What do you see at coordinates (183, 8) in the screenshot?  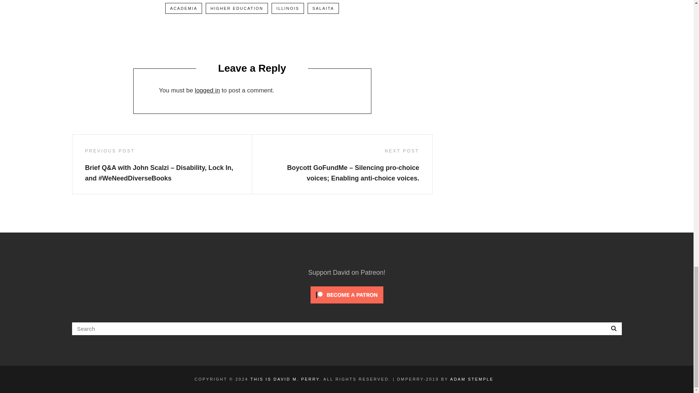 I see `ACADEMIA` at bounding box center [183, 8].